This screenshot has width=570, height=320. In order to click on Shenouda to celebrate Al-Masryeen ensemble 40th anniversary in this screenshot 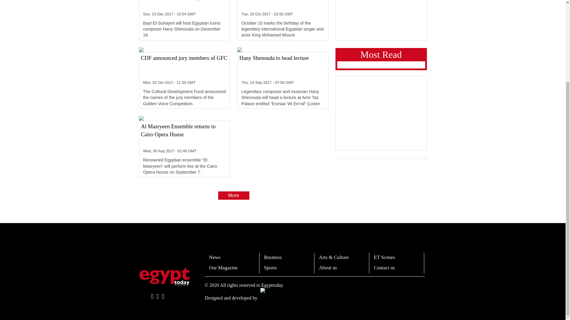, I will do `click(184, 5)`.